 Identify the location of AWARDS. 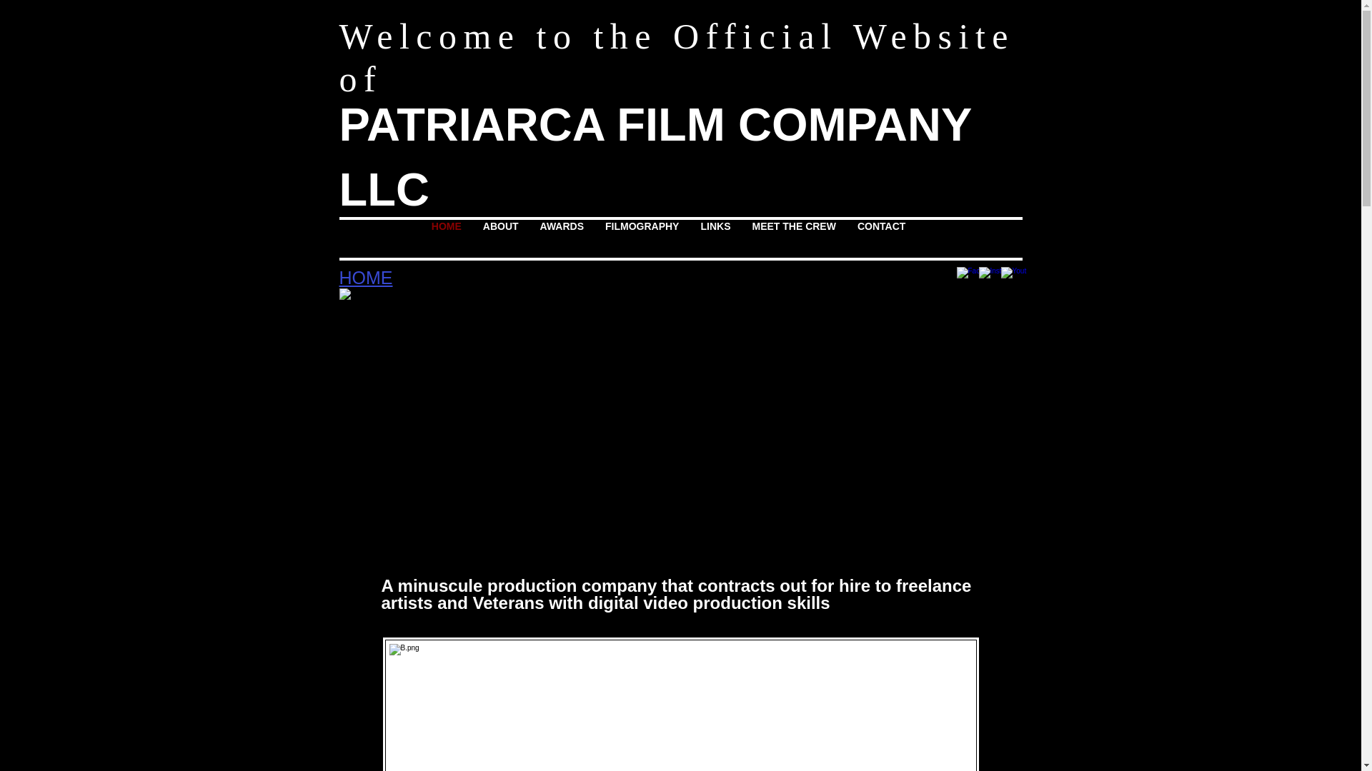
(562, 238).